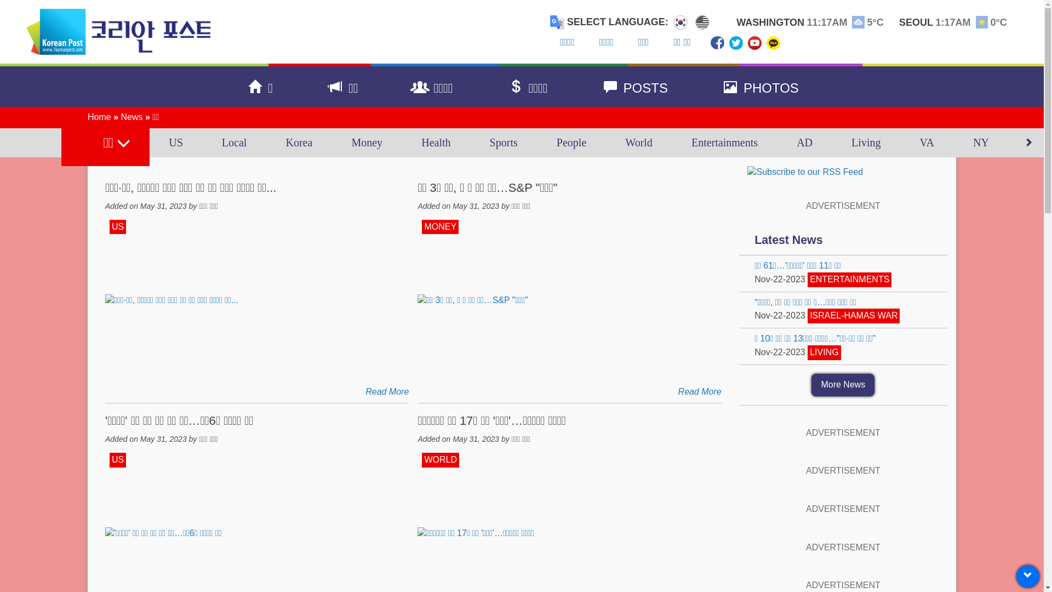  I want to click on Home, so click(100, 117).